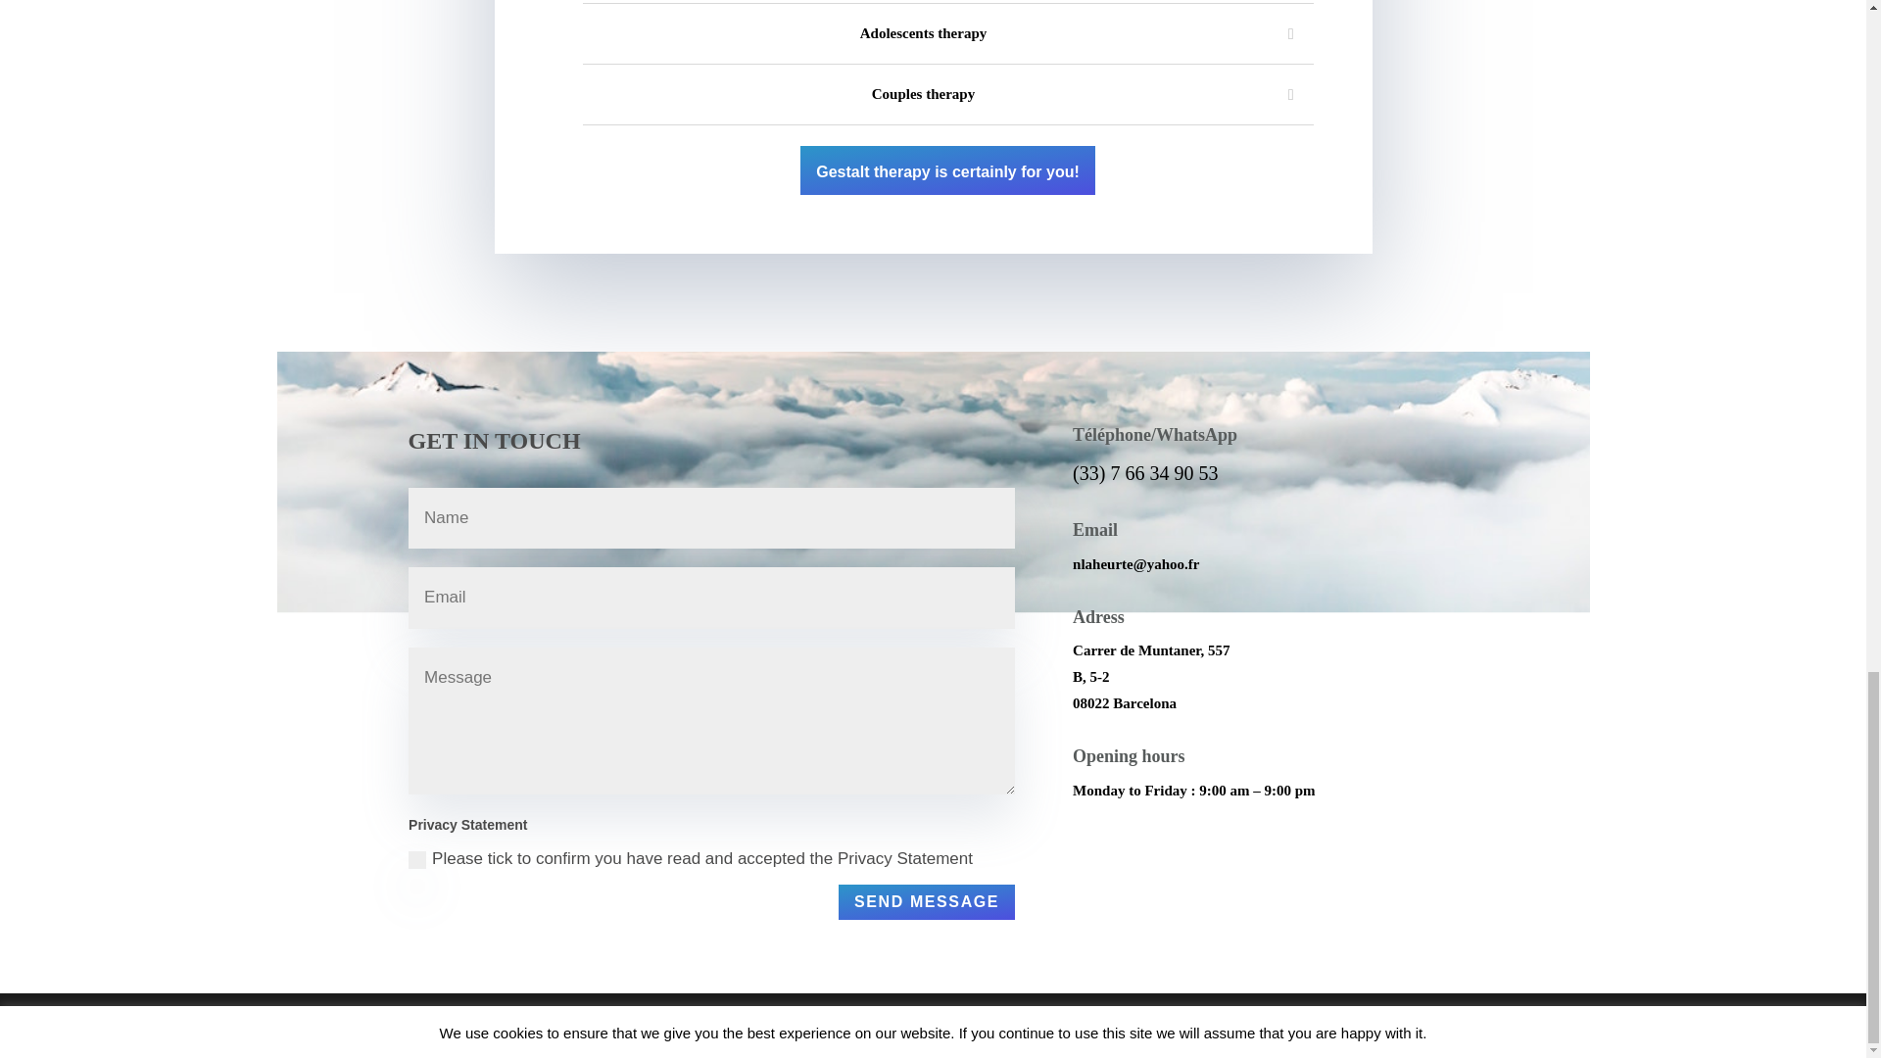 This screenshot has height=1058, width=1881. Describe the element at coordinates (904, 864) in the screenshot. I see `Privacy Statement` at that location.